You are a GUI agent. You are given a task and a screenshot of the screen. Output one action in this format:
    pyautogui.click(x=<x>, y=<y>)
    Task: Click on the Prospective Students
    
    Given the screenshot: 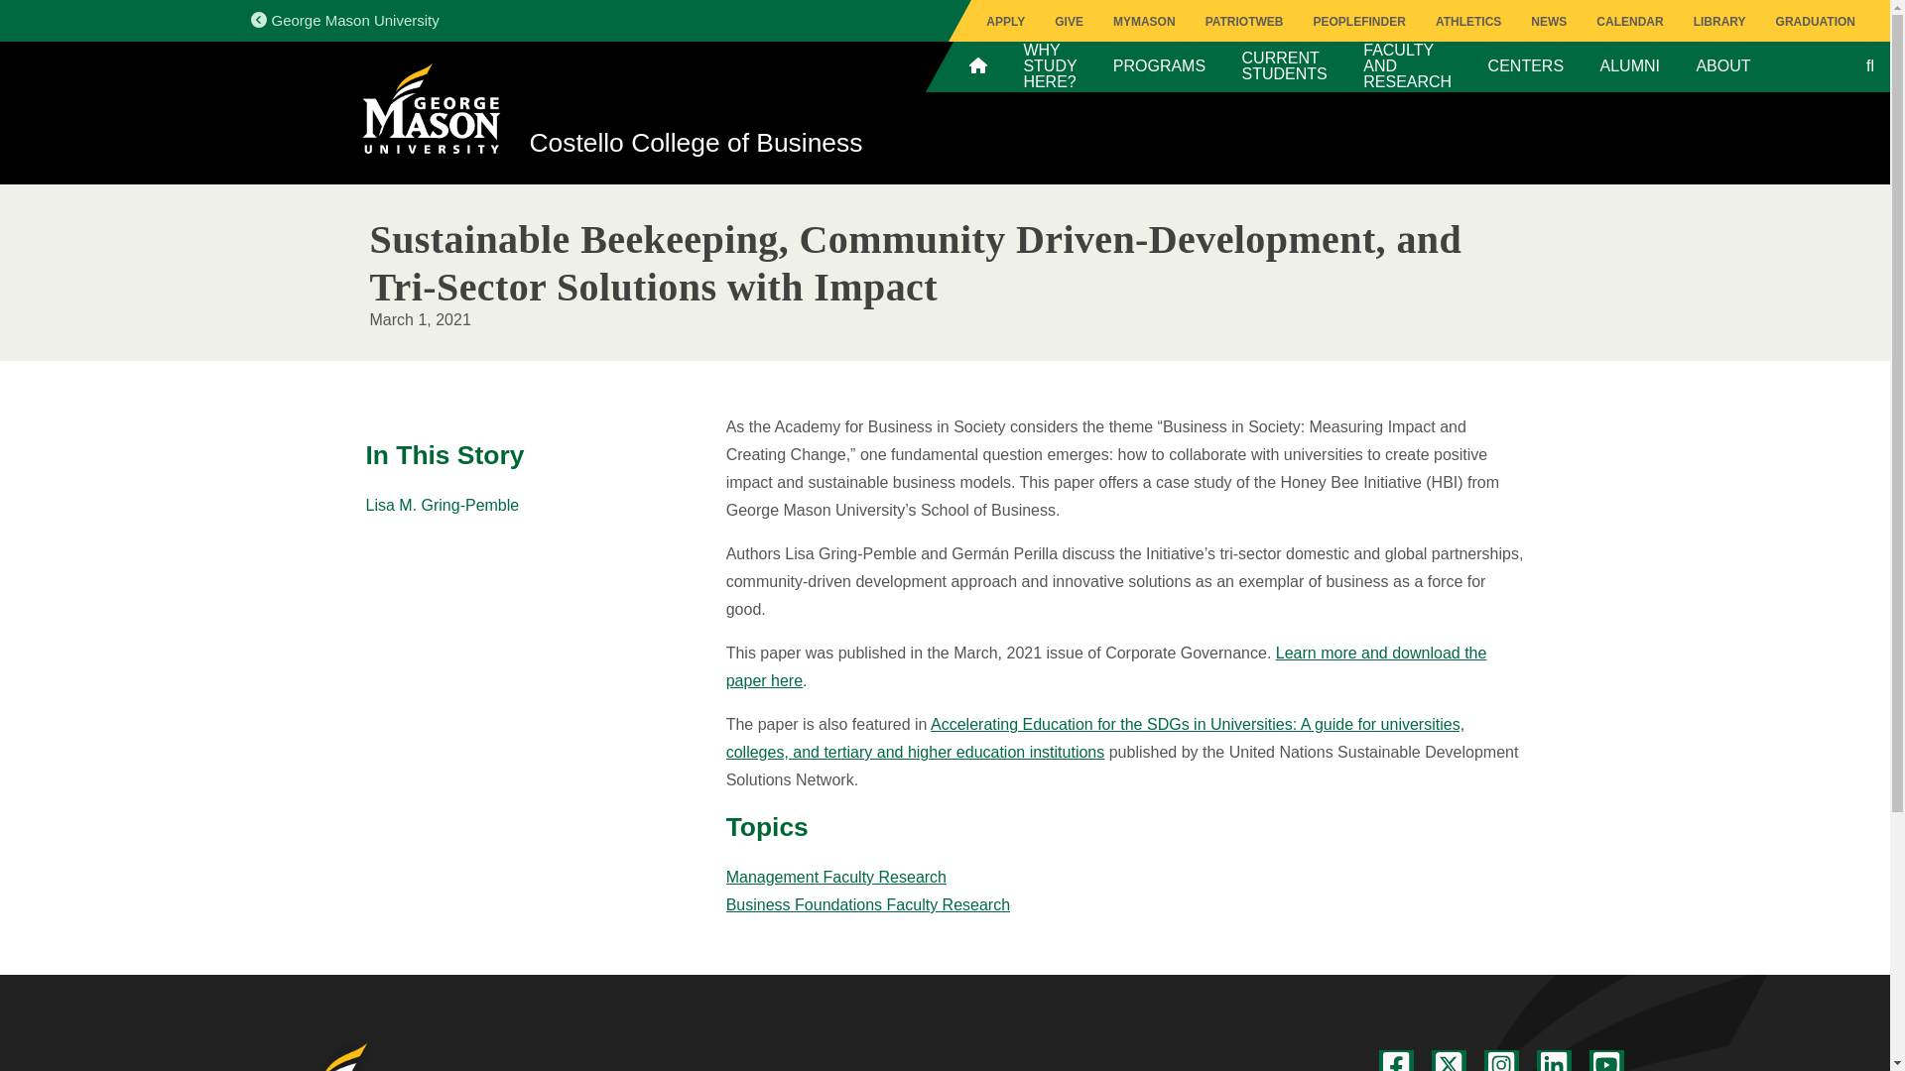 What is the action you would take?
    pyautogui.click(x=1050, y=65)
    